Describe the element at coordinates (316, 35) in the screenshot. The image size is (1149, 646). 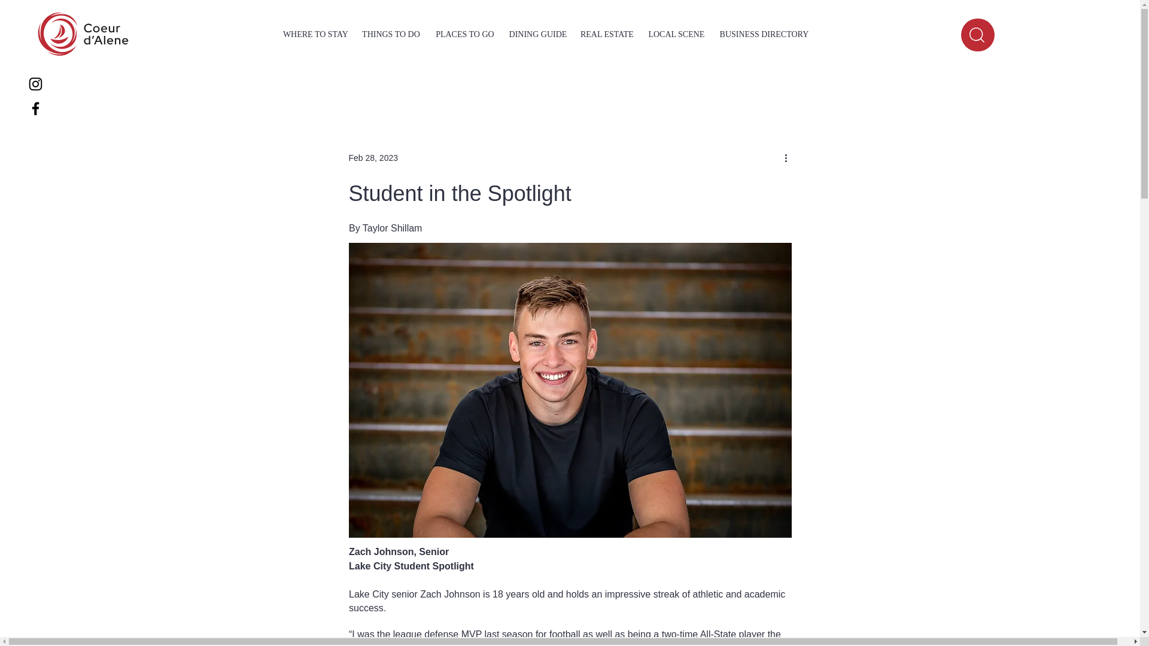
I see `WHERE TO STAY` at that location.